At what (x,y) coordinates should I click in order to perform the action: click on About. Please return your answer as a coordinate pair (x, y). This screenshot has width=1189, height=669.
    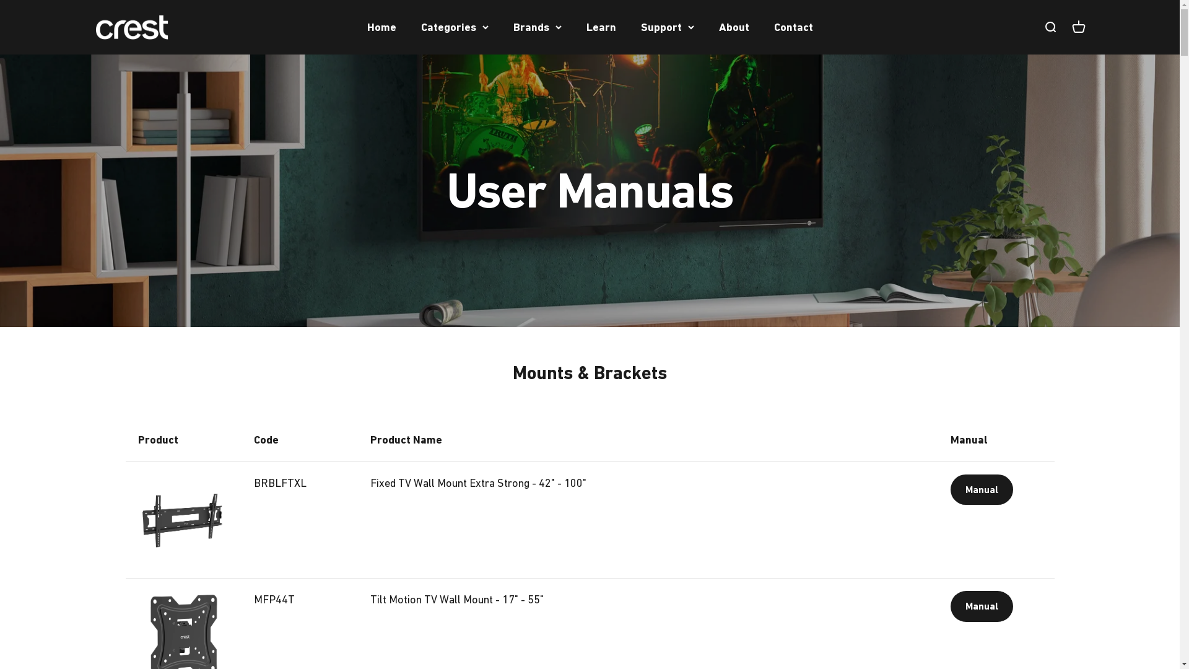
    Looking at the image, I should click on (733, 27).